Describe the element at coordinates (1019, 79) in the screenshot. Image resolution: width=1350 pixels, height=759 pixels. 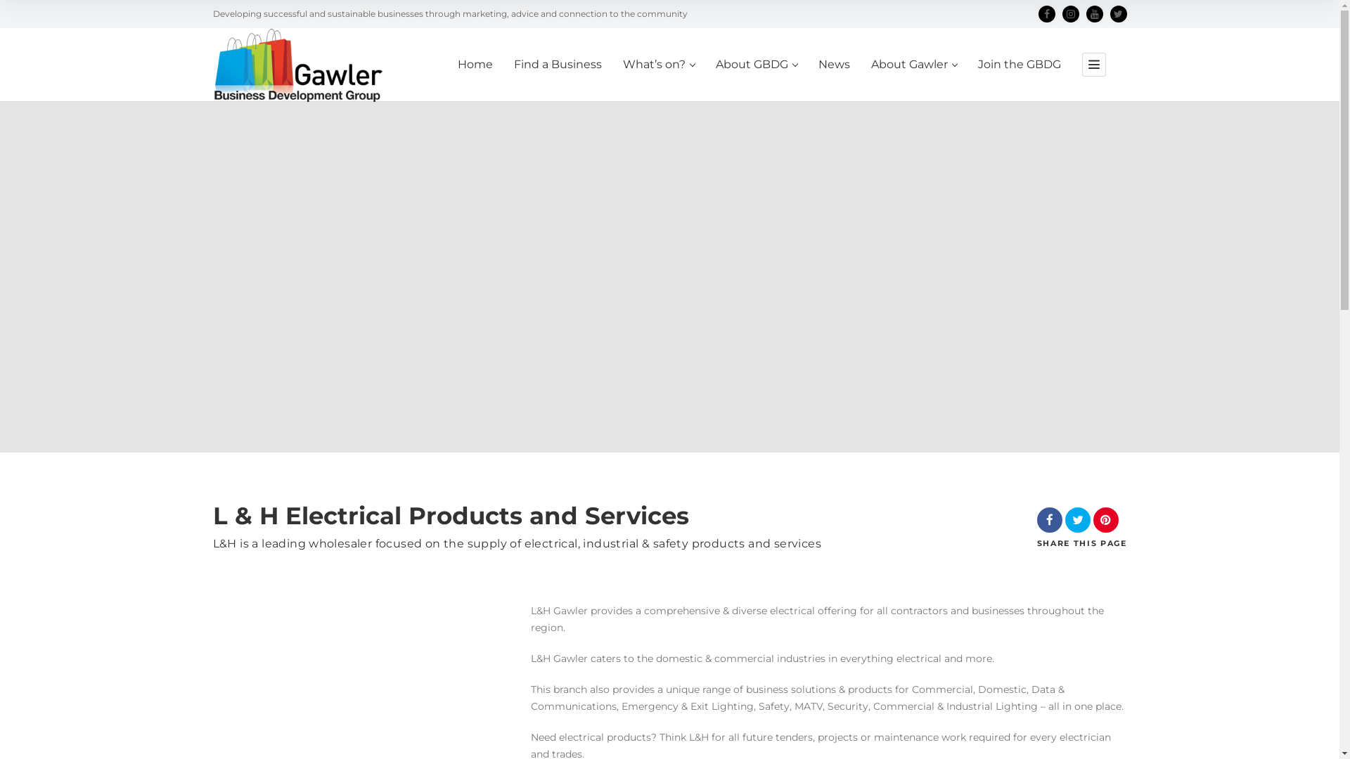
I see `Join the GBDG` at that location.